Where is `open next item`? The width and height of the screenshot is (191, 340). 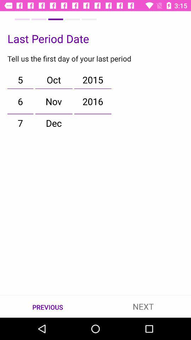 open next item is located at coordinates (143, 306).